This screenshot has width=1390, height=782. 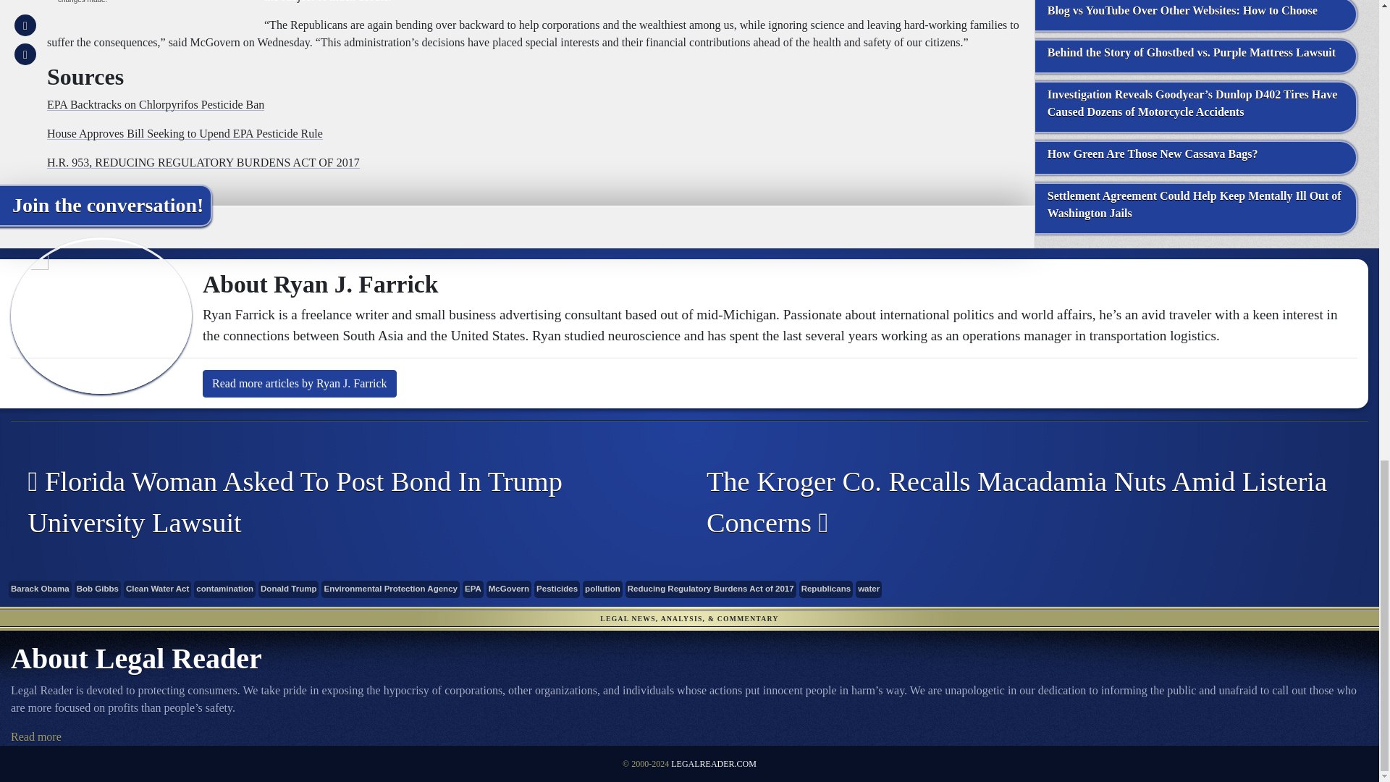 I want to click on Environmental Protection Agency, so click(x=390, y=589).